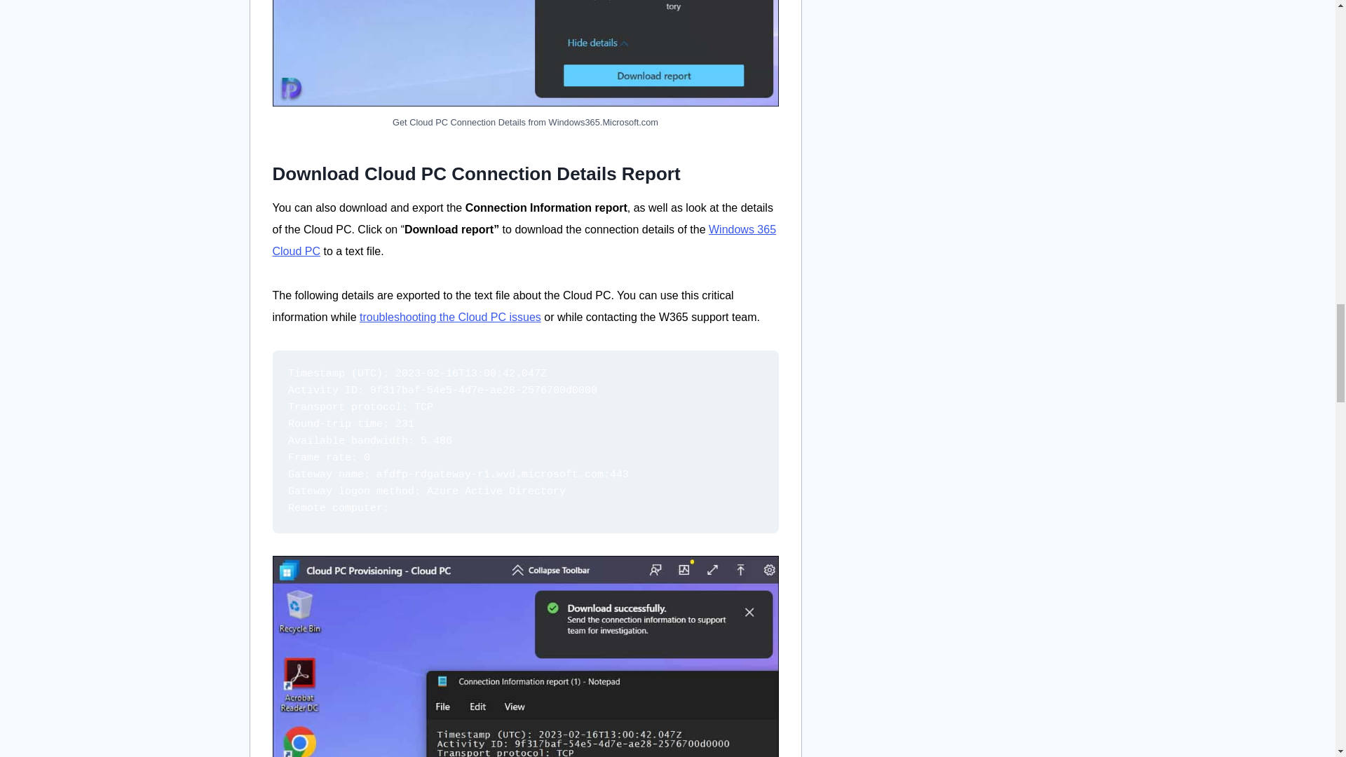  I want to click on 2 Ways to Get Windows 365 Cloud PC Connection Details 2, so click(524, 53).